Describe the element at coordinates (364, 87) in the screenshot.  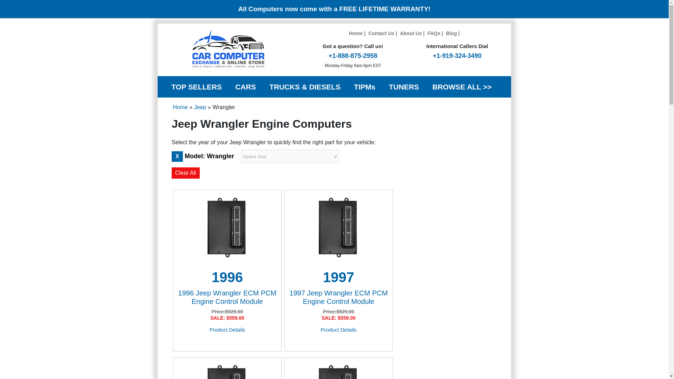
I see `TIPMs` at that location.